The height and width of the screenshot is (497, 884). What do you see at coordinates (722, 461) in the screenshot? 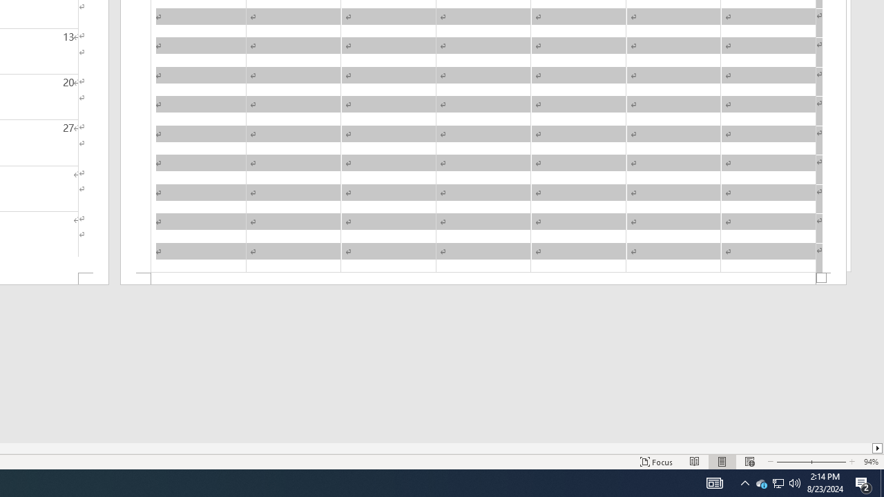
I see `Print Layout` at bounding box center [722, 461].